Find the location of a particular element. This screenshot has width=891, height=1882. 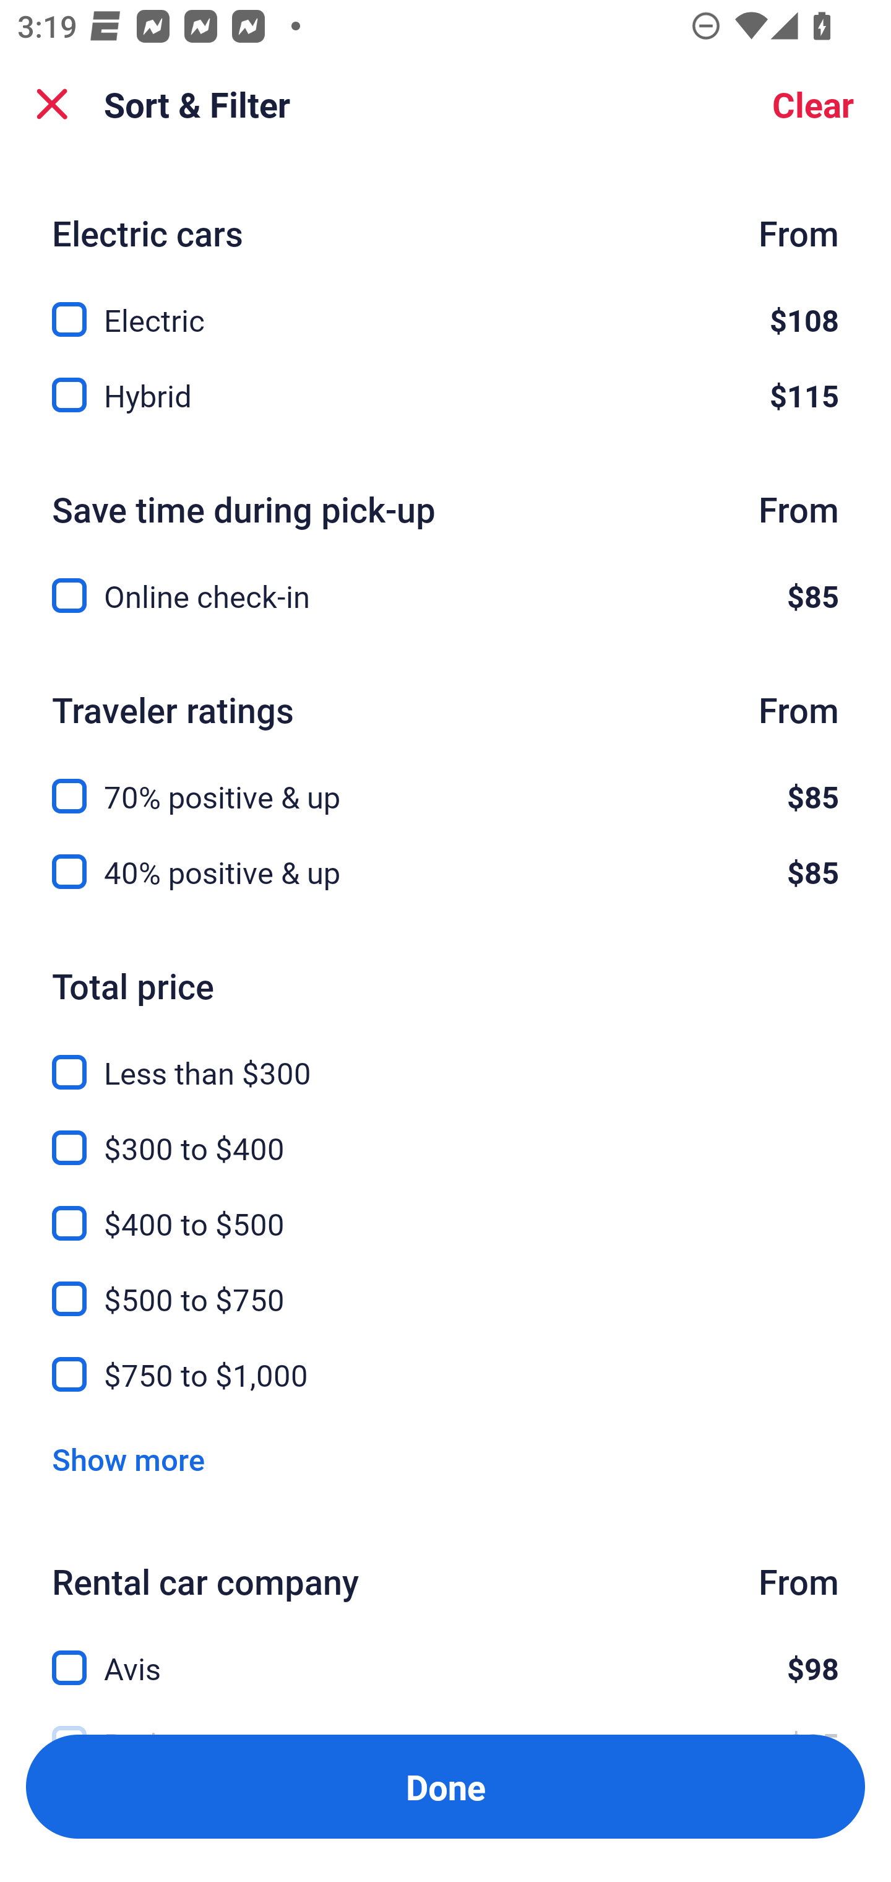

40% positive & up, $85 40% positive & up $85 is located at coordinates (445, 872).